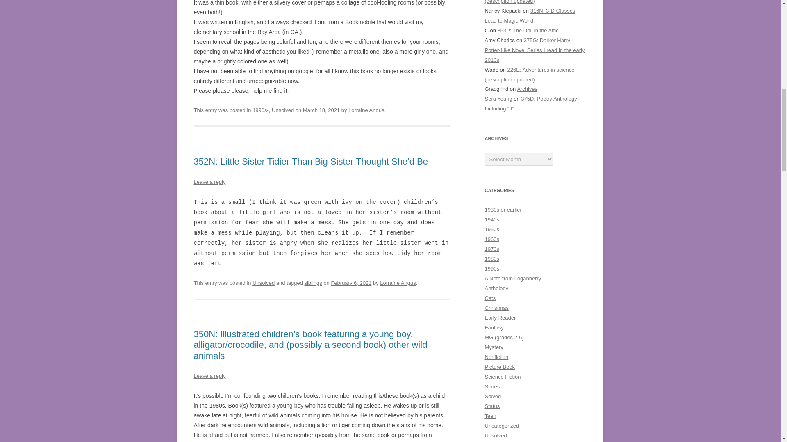  I want to click on View all posts by Lorraine Angus, so click(366, 110).